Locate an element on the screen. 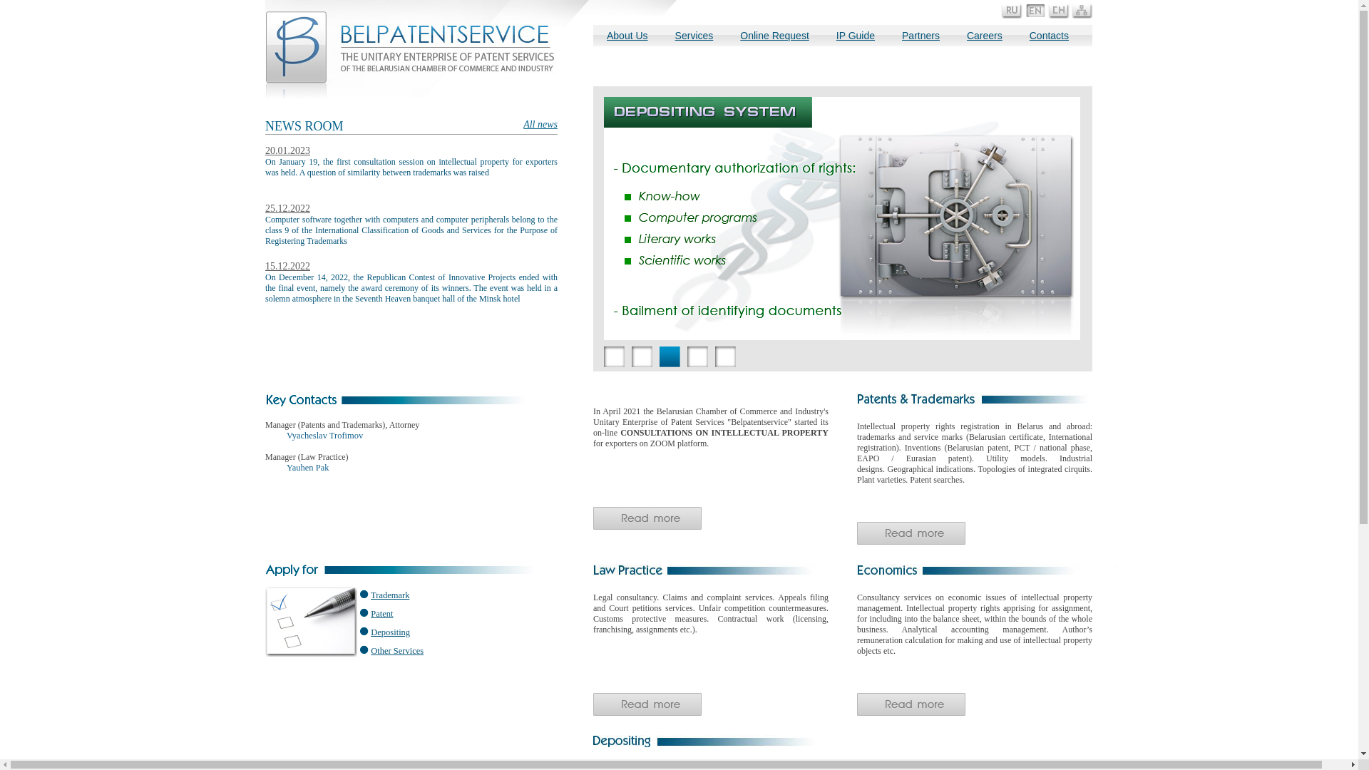  Vyacheslav Trofimov is located at coordinates (324, 436).